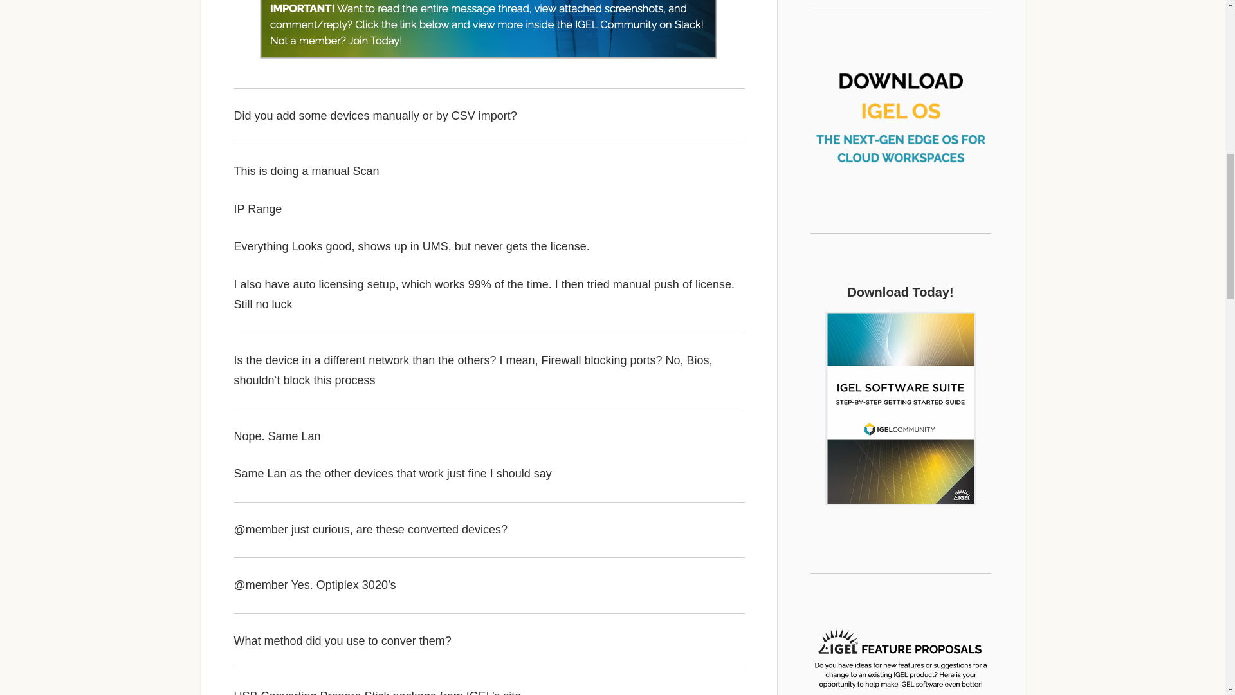 The height and width of the screenshot is (695, 1235). Describe the element at coordinates (901, 111) in the screenshot. I see `Download IGEL OS` at that location.